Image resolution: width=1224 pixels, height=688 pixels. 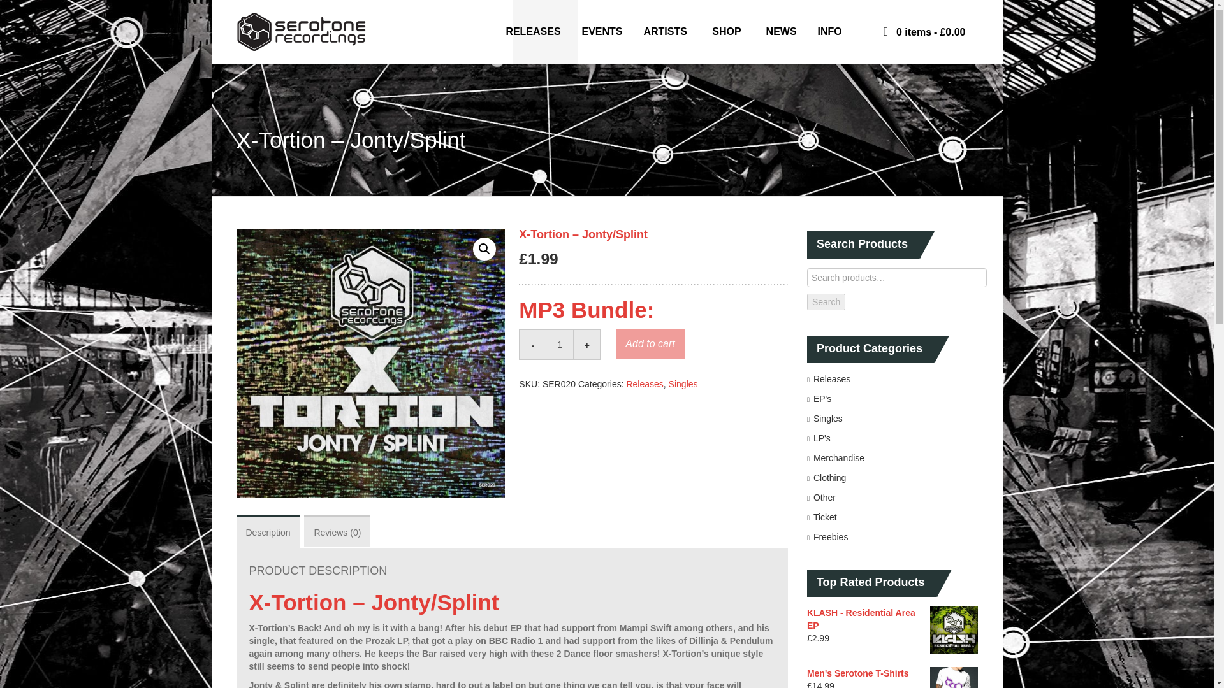 What do you see at coordinates (532, 32) in the screenshot?
I see `RELEASES` at bounding box center [532, 32].